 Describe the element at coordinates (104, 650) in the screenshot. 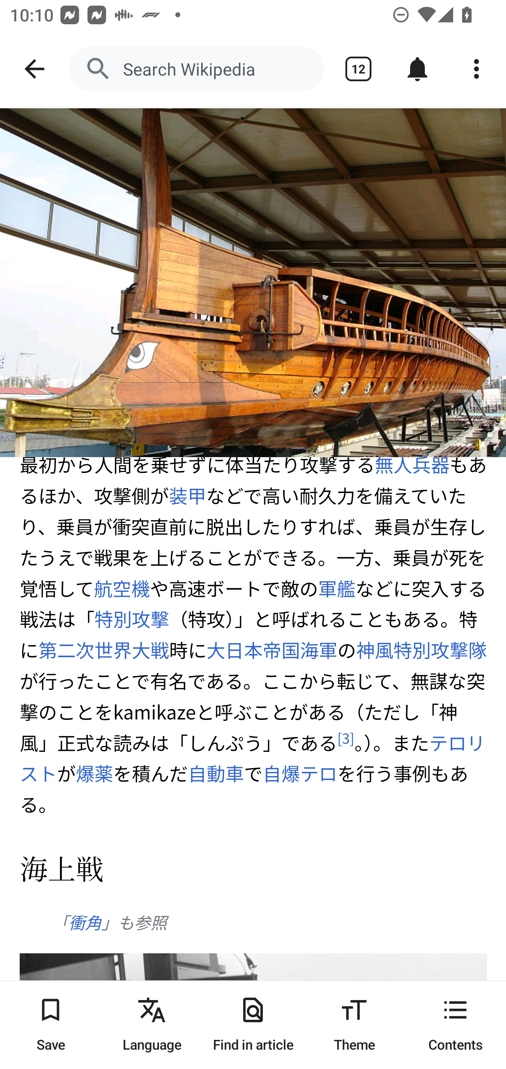

I see `第二次世界大戦` at that location.